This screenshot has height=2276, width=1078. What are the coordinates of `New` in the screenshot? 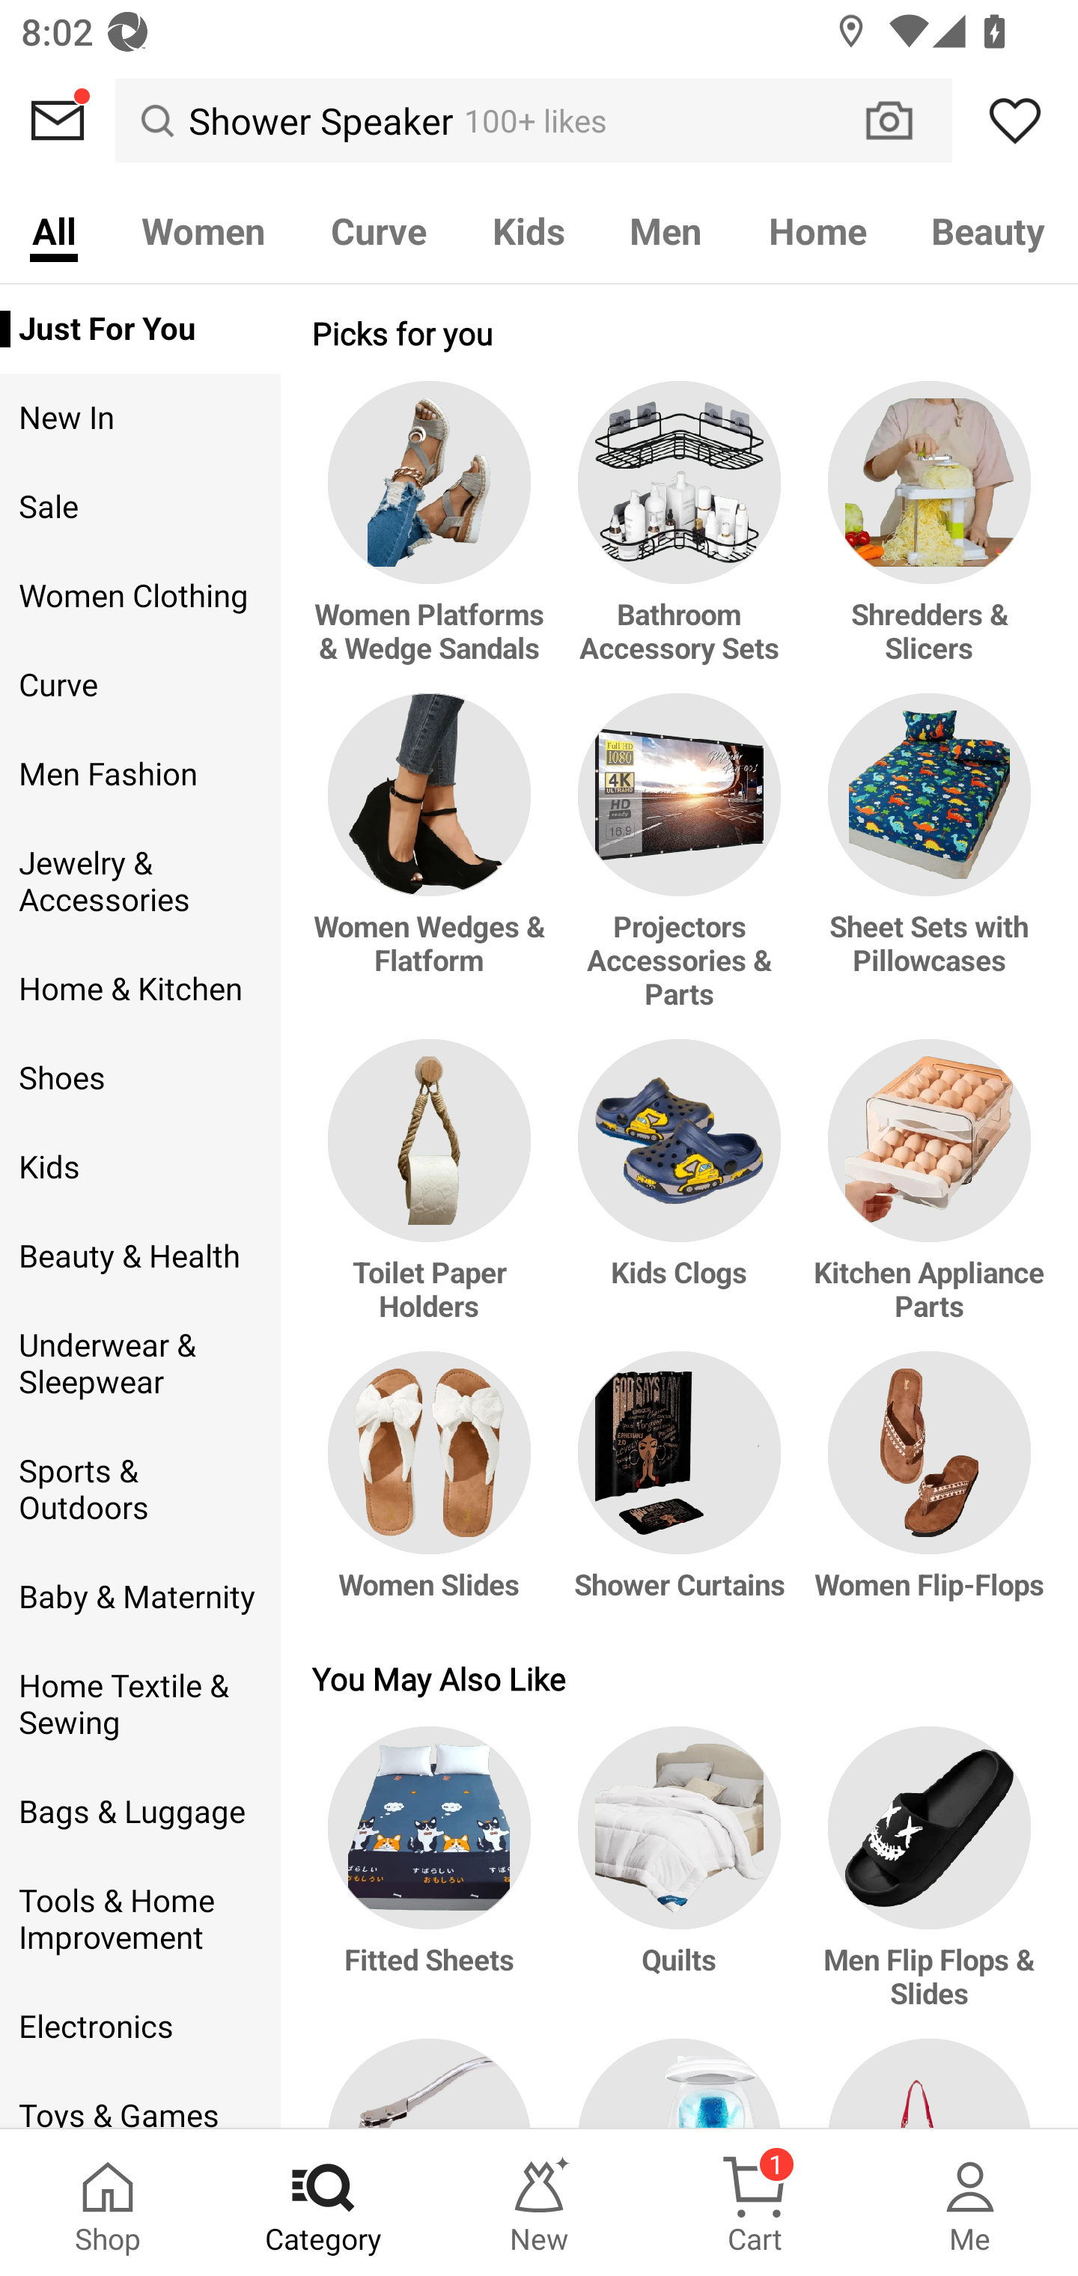 It's located at (539, 2203).